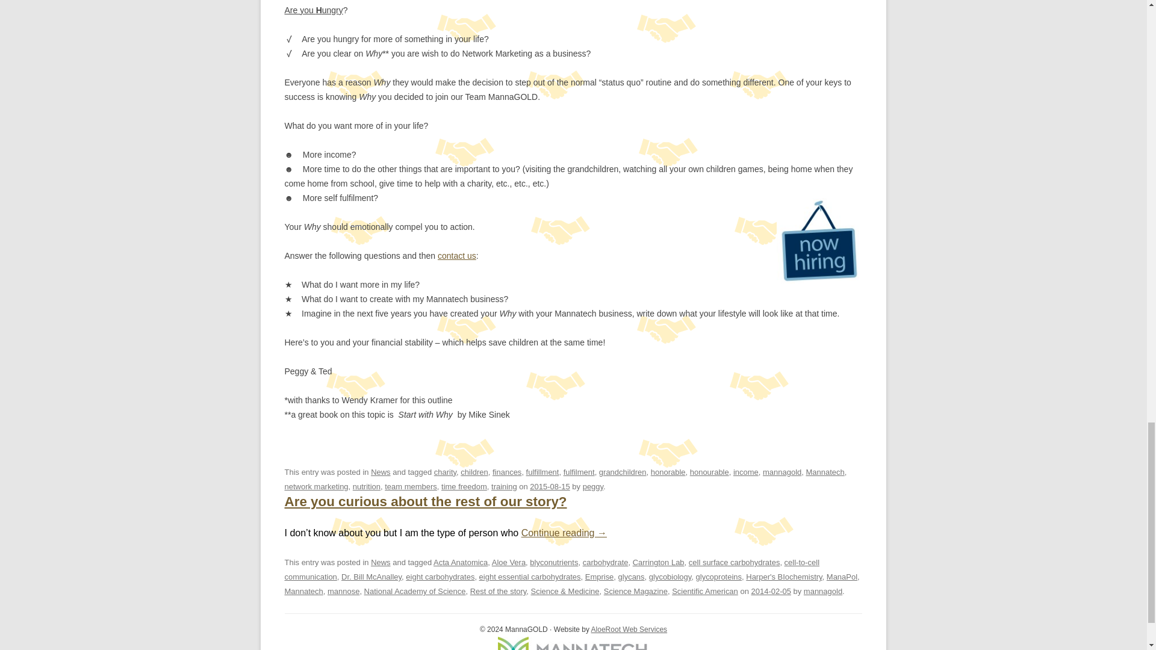  I want to click on 4:47 pm, so click(771, 591).